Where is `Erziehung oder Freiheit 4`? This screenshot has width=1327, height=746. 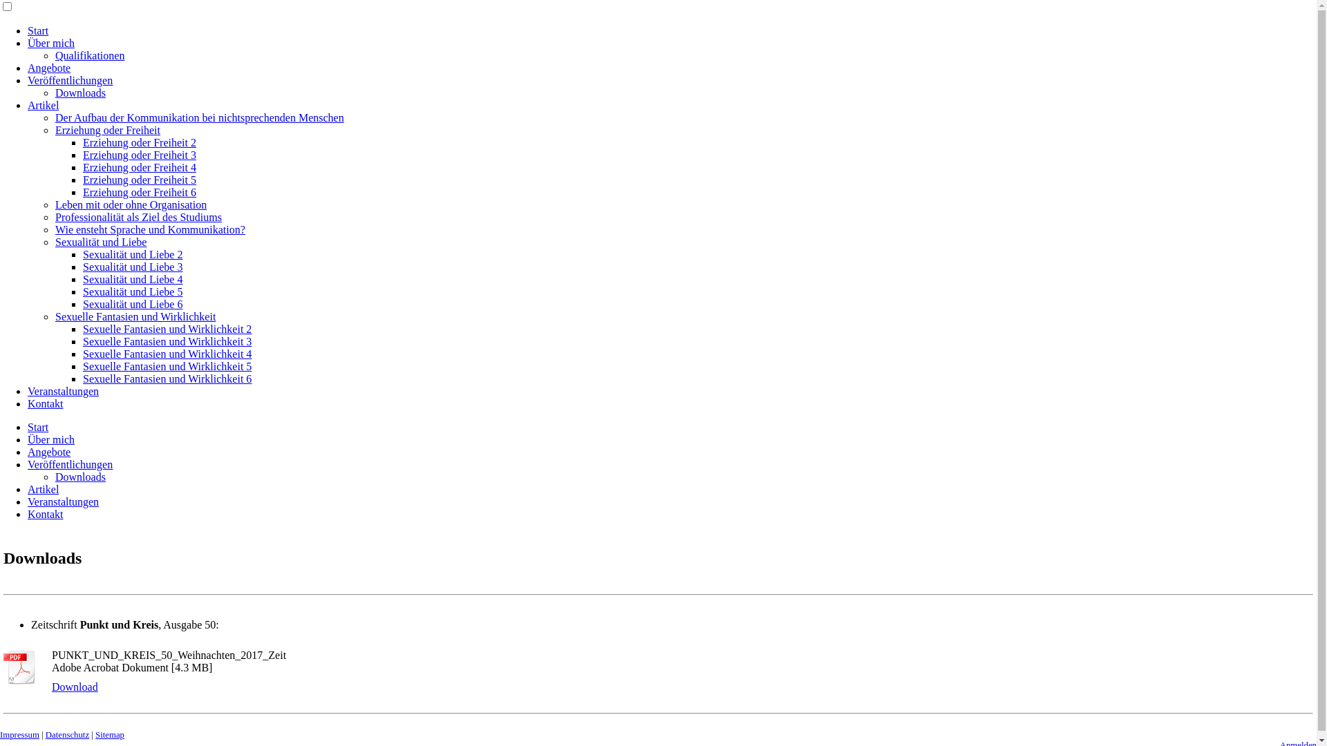
Erziehung oder Freiheit 4 is located at coordinates (140, 167).